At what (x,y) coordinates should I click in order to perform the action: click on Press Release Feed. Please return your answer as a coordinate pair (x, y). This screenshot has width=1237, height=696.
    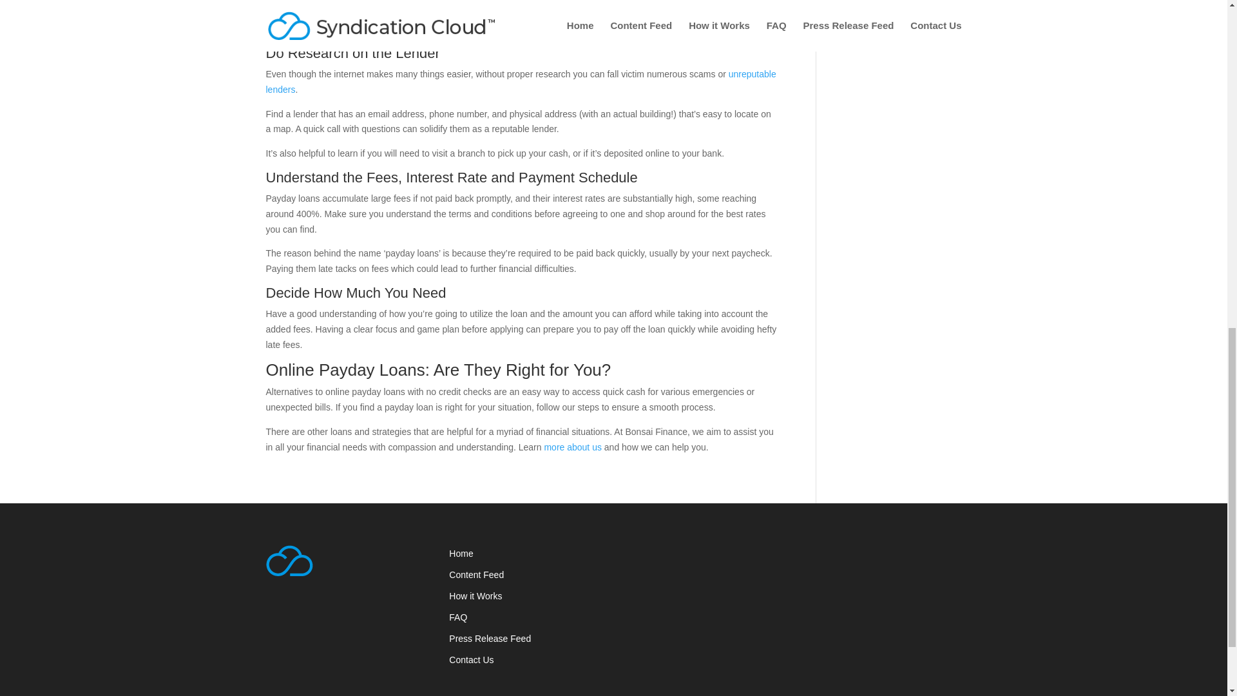
    Looking at the image, I should click on (490, 638).